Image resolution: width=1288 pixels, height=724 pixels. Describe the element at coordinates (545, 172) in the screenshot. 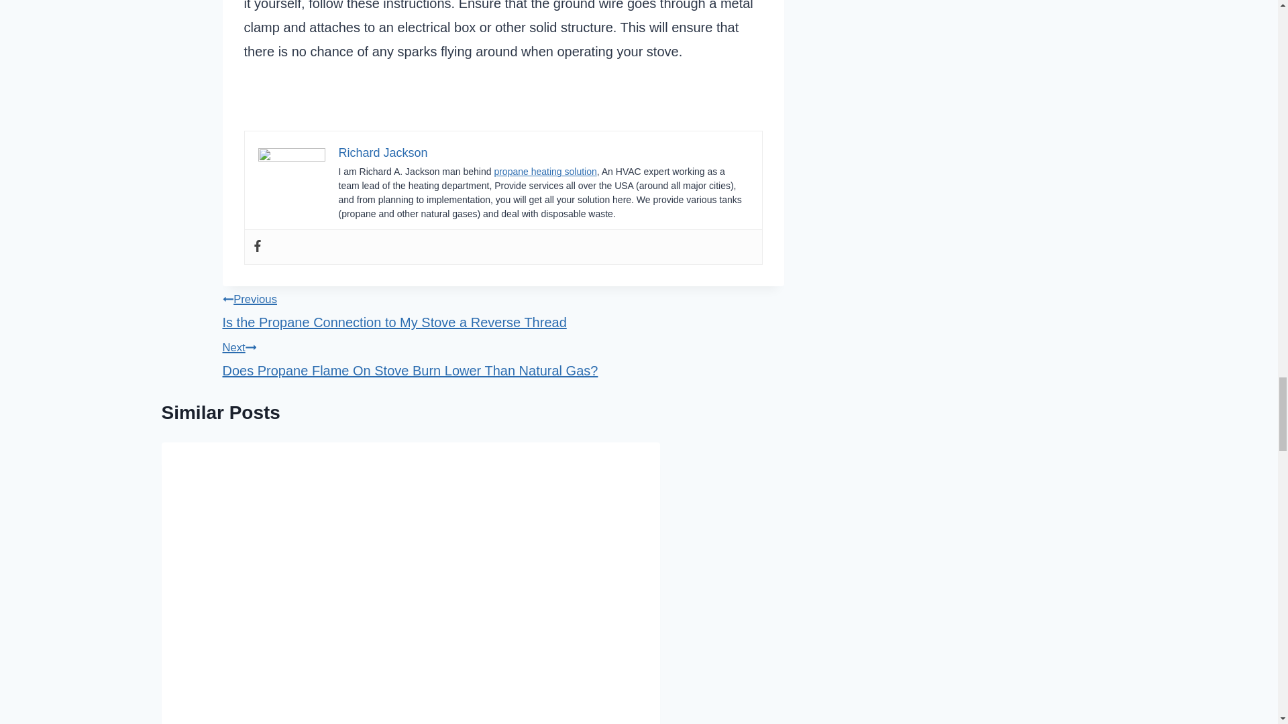

I see `propane heating solution` at that location.